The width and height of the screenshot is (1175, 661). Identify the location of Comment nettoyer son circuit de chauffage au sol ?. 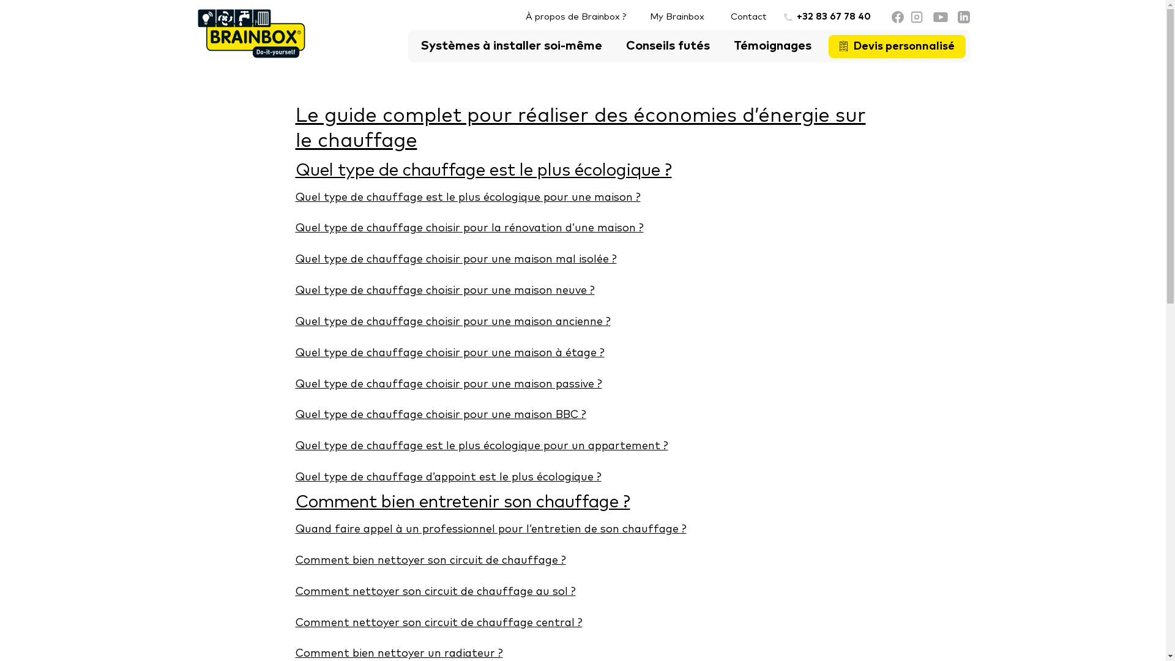
(435, 592).